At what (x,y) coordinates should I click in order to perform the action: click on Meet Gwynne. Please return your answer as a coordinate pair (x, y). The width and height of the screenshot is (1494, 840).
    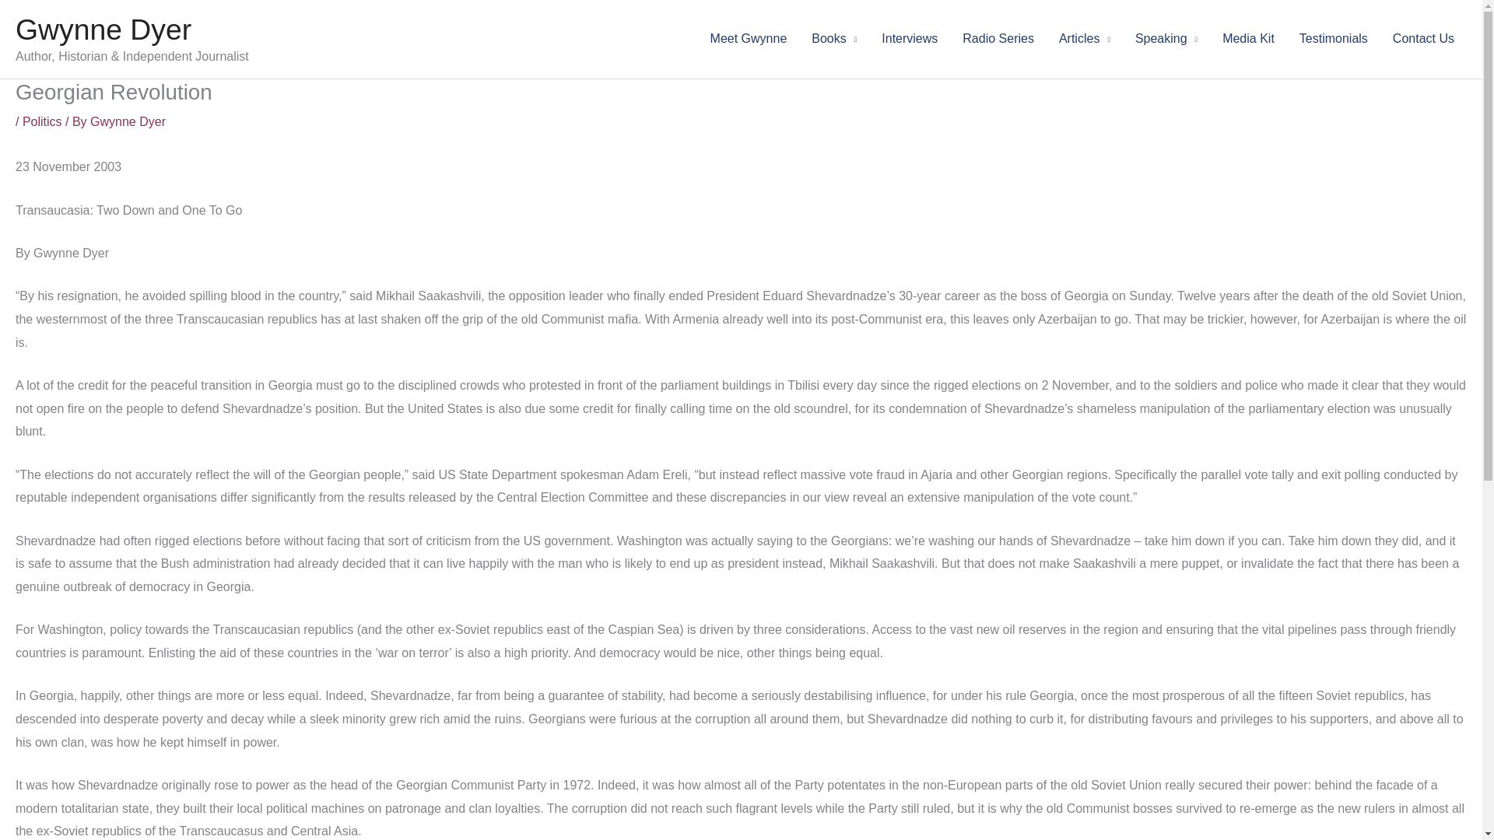
    Looking at the image, I should click on (749, 39).